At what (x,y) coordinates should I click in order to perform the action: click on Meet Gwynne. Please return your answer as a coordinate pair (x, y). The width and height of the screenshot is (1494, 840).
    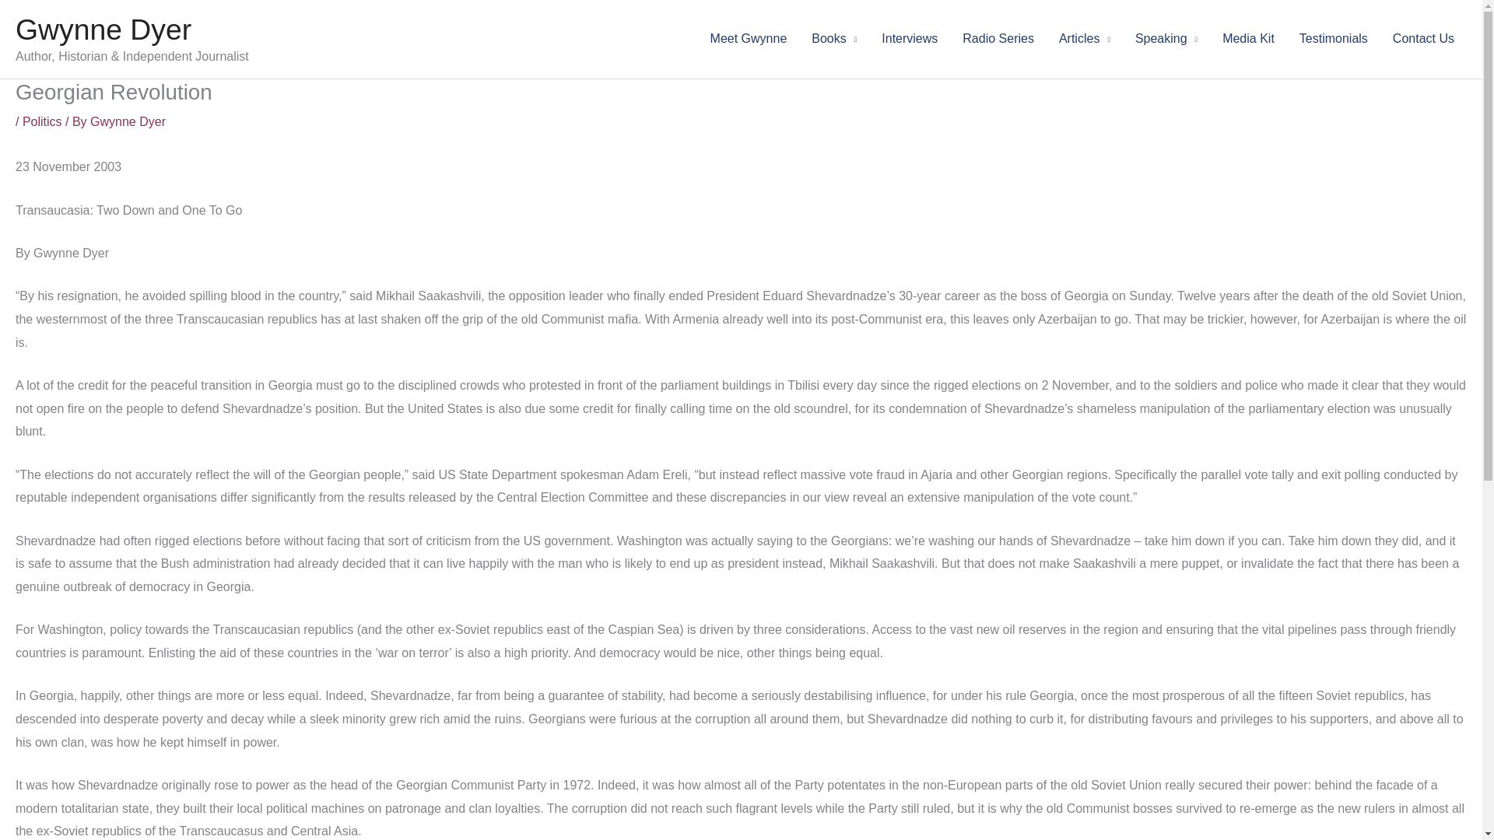
    Looking at the image, I should click on (749, 39).